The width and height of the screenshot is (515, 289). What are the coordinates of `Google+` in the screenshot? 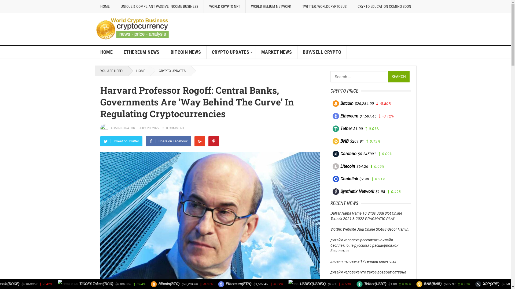 It's located at (200, 141).